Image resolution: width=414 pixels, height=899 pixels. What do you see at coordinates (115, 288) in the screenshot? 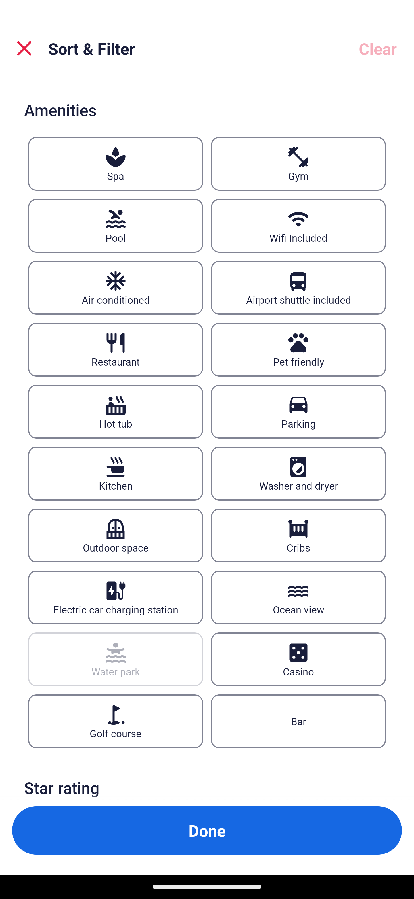
I see `Air conditioned` at bounding box center [115, 288].